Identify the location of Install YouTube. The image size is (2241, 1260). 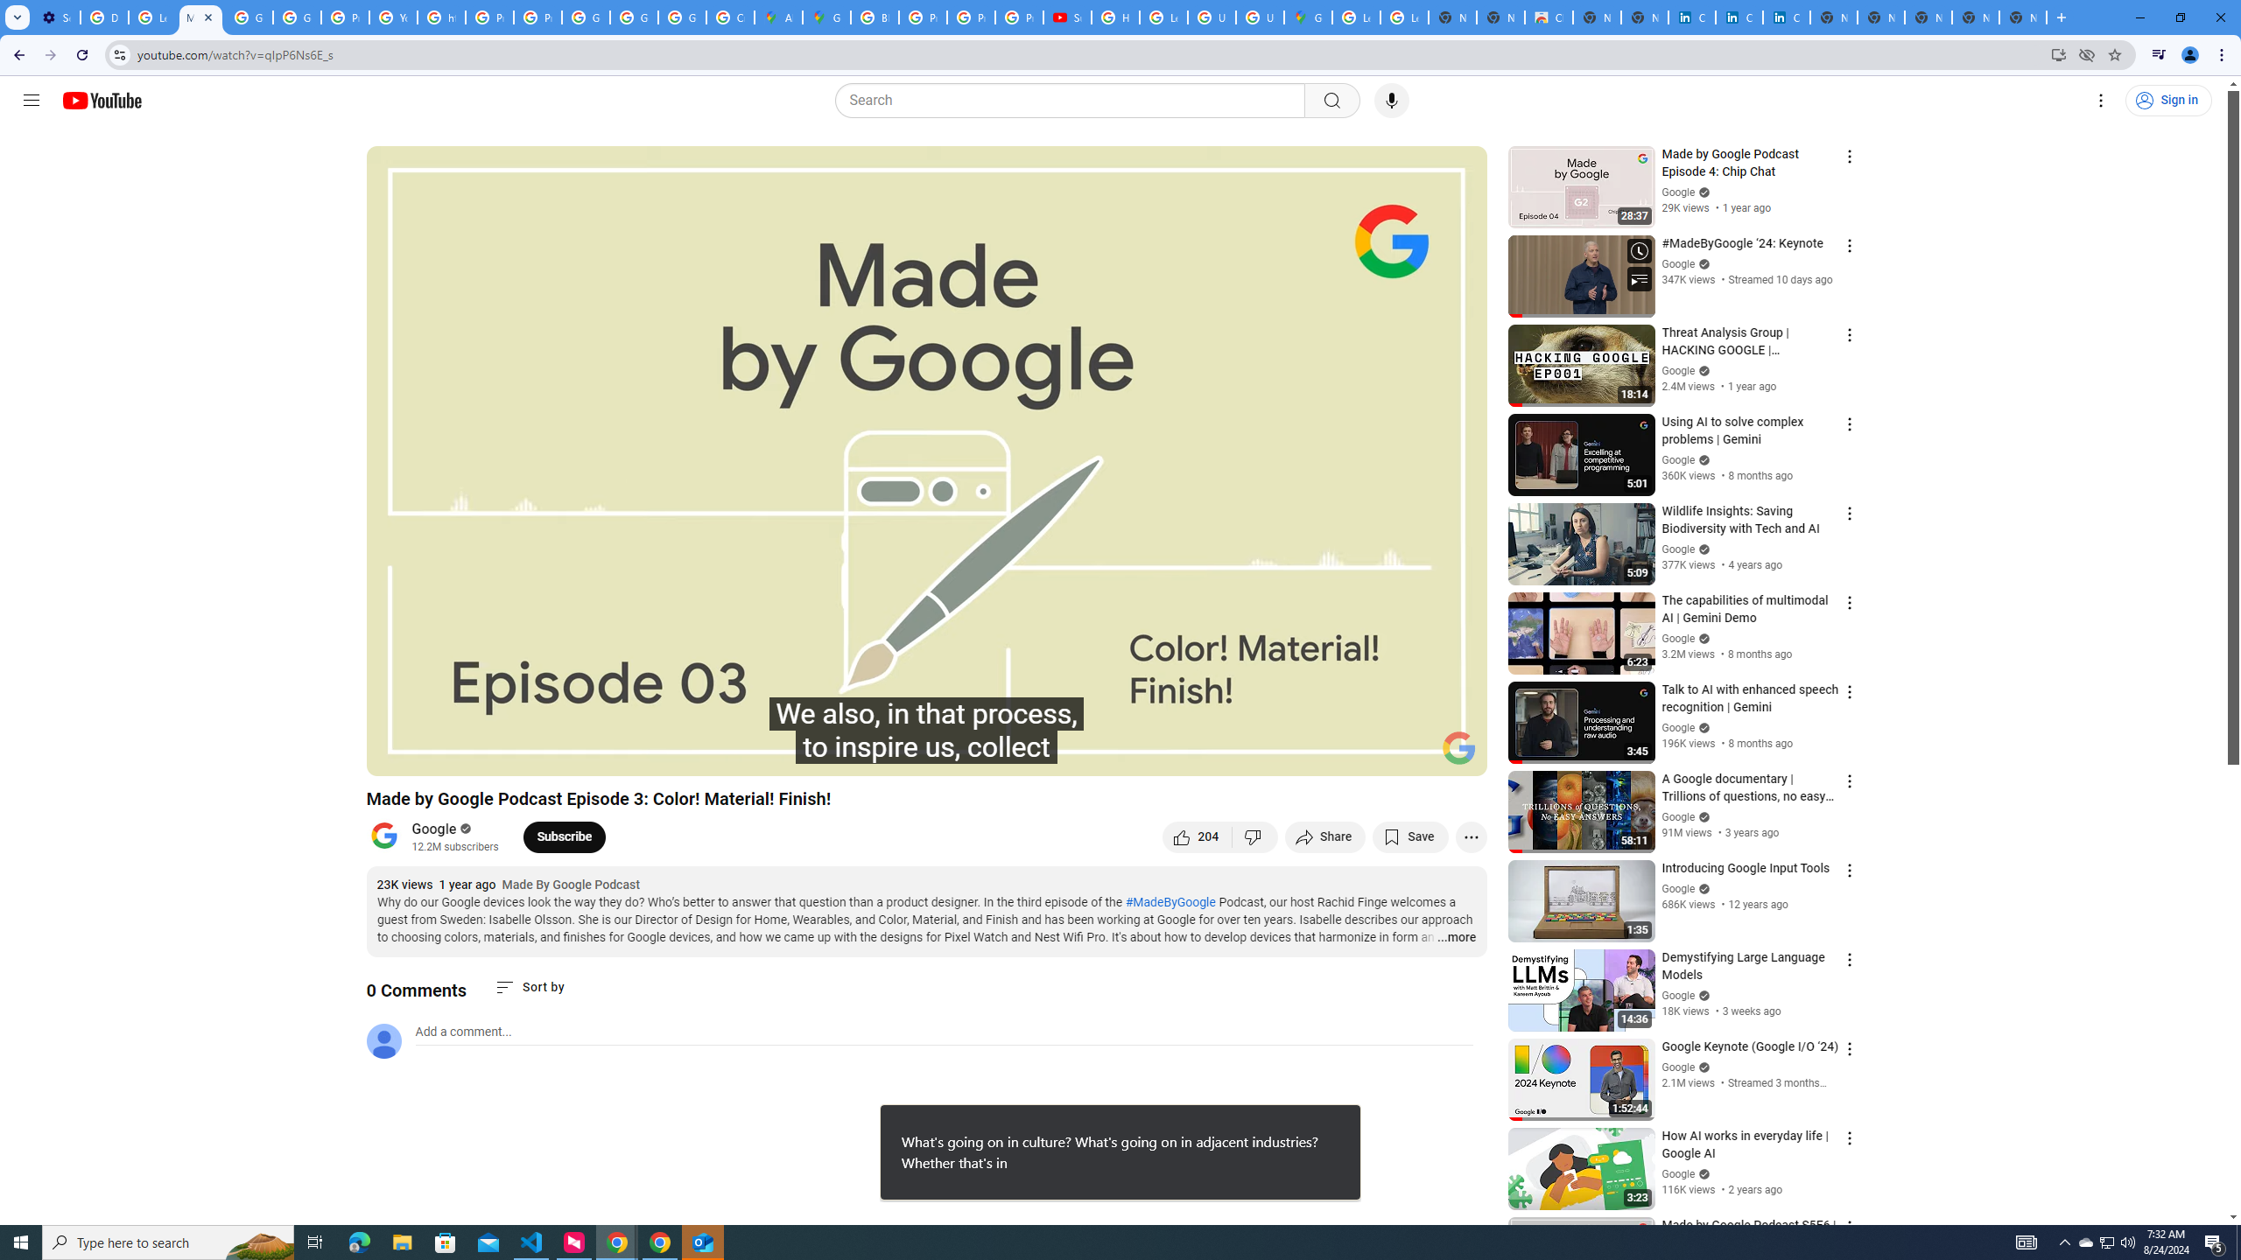
(2057, 54).